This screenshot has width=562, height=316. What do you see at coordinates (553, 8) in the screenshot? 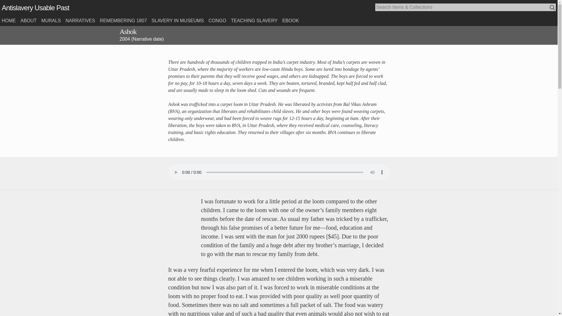
I see `Search` at bounding box center [553, 8].